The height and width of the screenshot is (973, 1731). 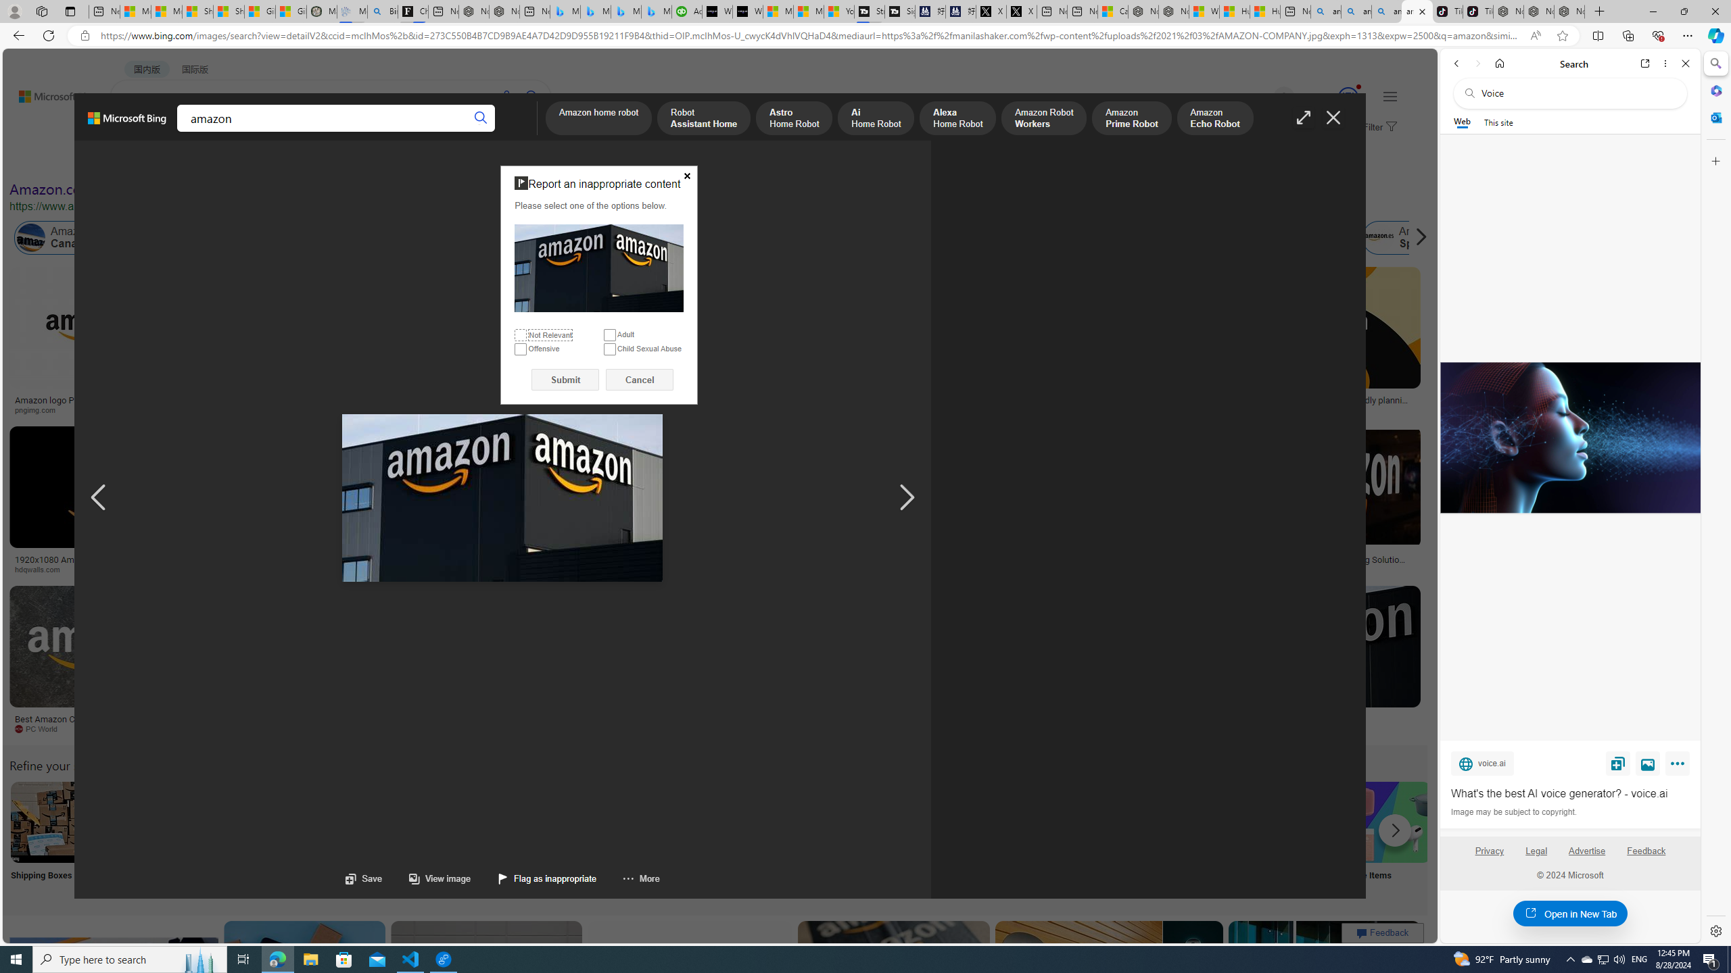 What do you see at coordinates (310, 132) in the screenshot?
I see `VIDEOS` at bounding box center [310, 132].